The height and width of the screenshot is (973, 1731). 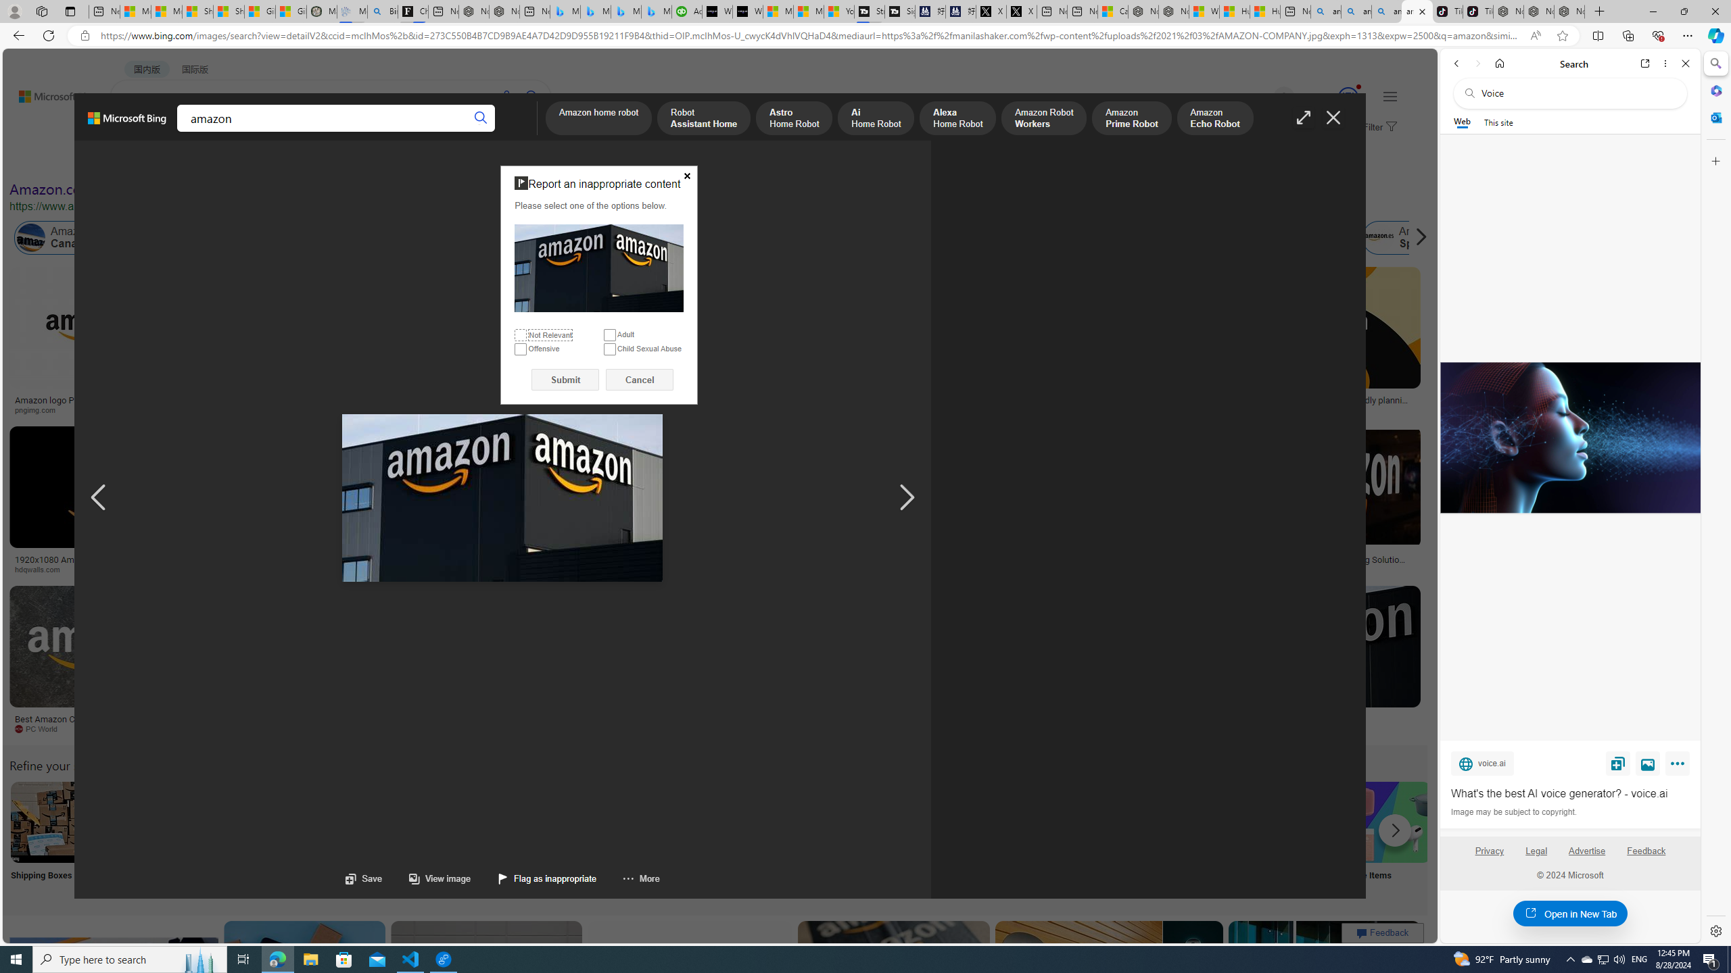 What do you see at coordinates (310, 132) in the screenshot?
I see `VIDEOS` at bounding box center [310, 132].